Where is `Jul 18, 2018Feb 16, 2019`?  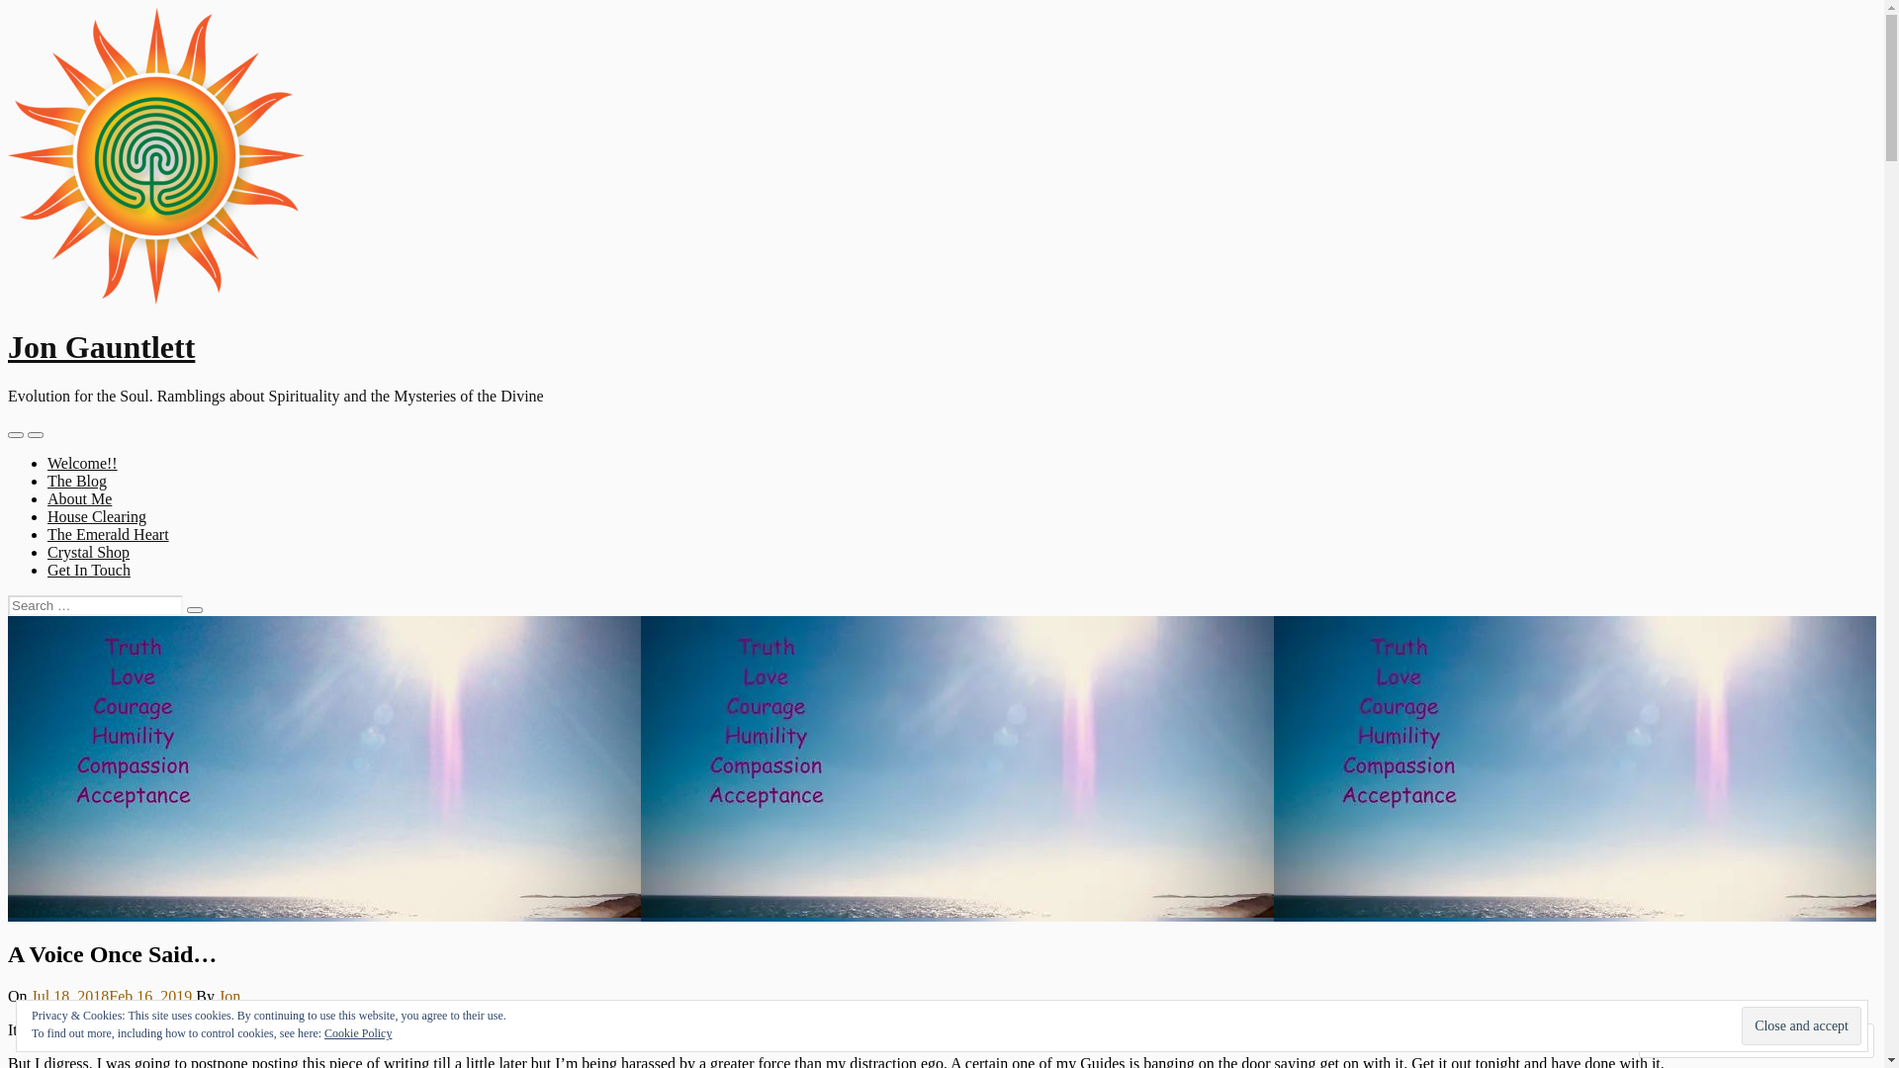
Jul 18, 2018Feb 16, 2019 is located at coordinates (113, 997).